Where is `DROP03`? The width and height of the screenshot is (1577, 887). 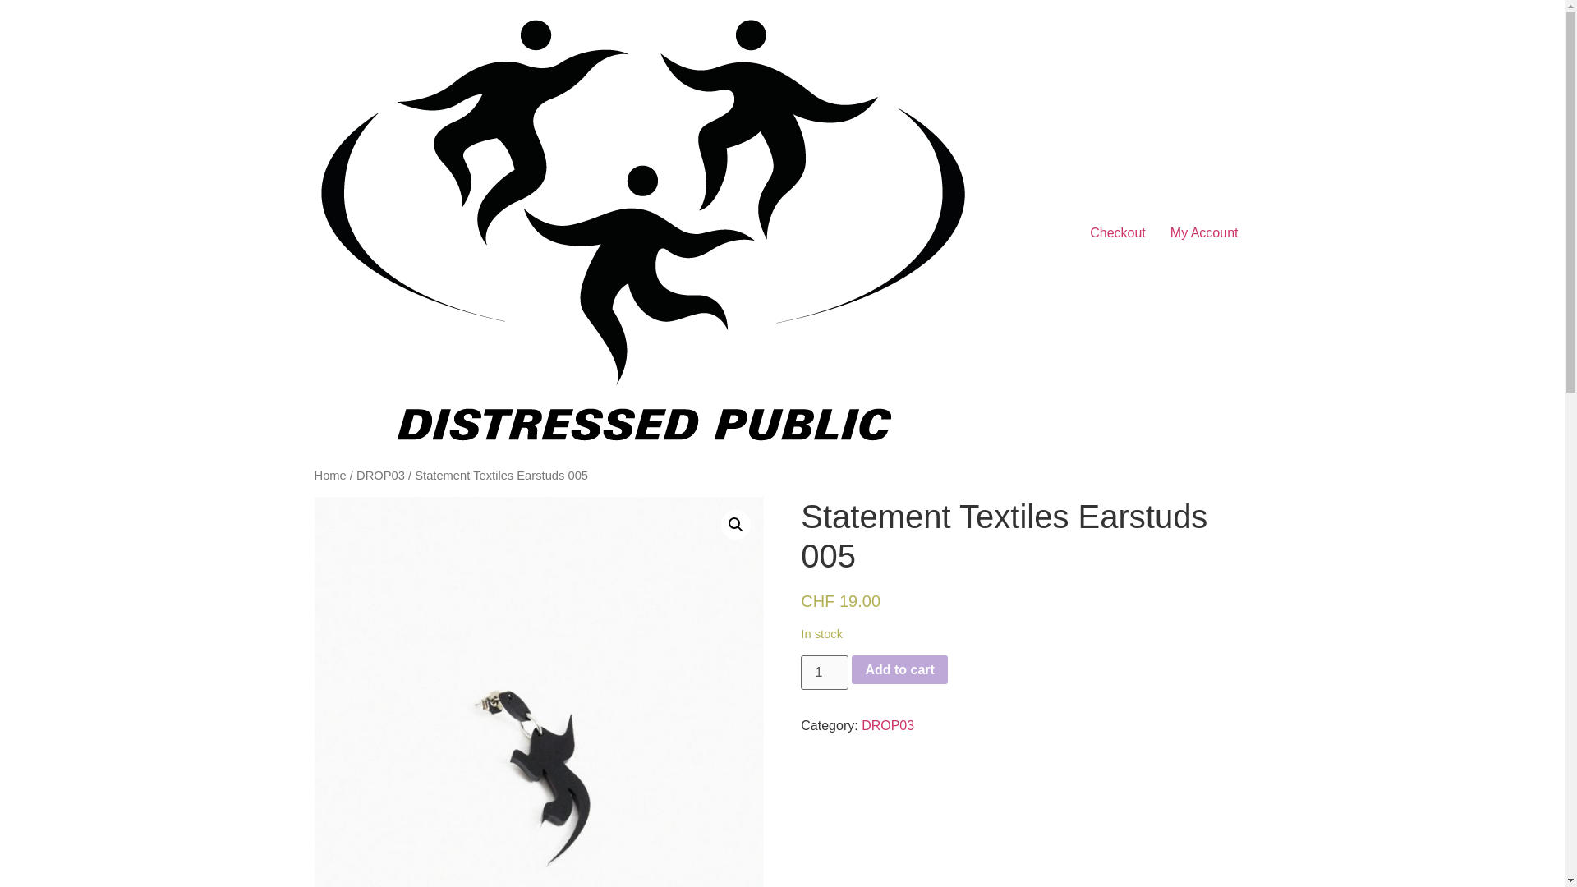
DROP03 is located at coordinates (887, 725).